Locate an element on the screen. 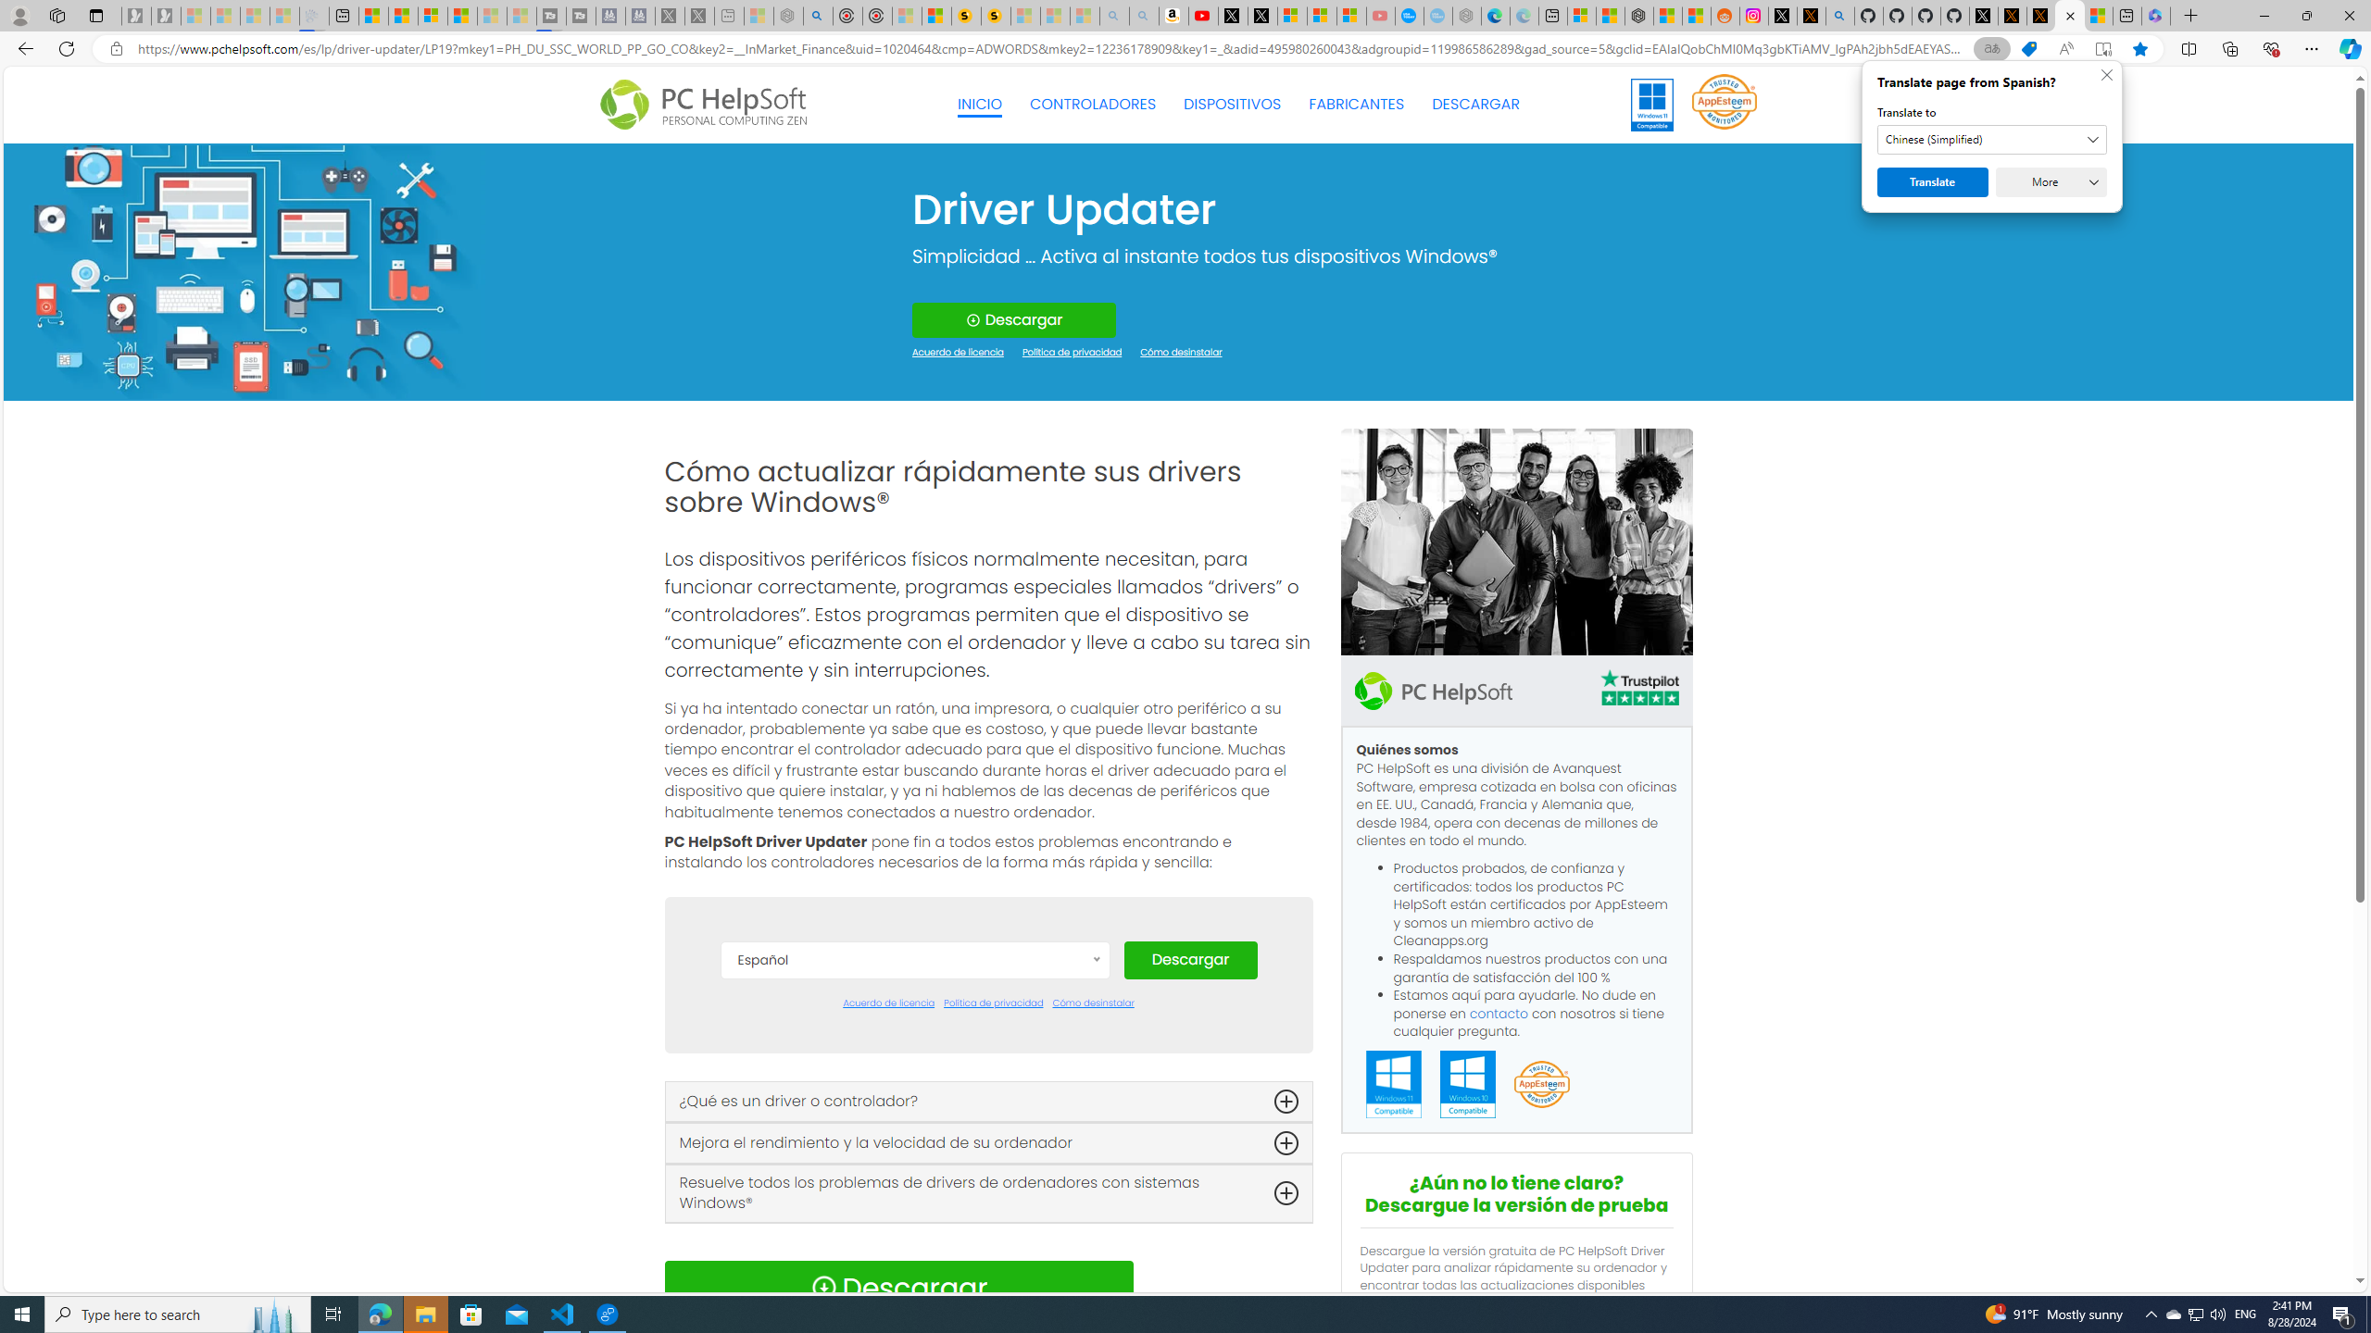  Italiano is located at coordinates (915, 1215).